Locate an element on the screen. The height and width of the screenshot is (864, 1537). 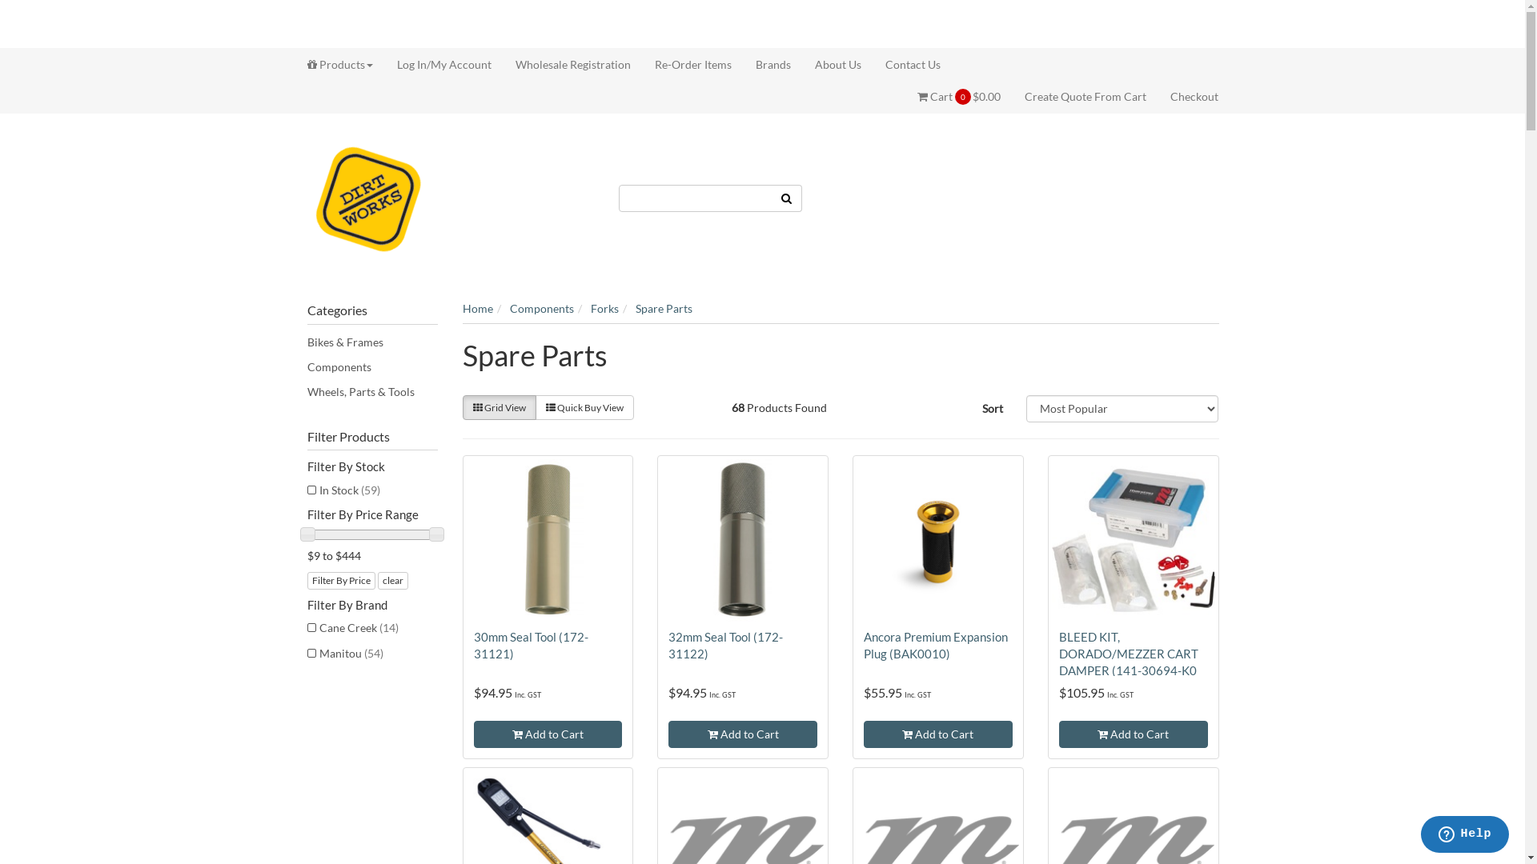
Components is located at coordinates (541, 309).